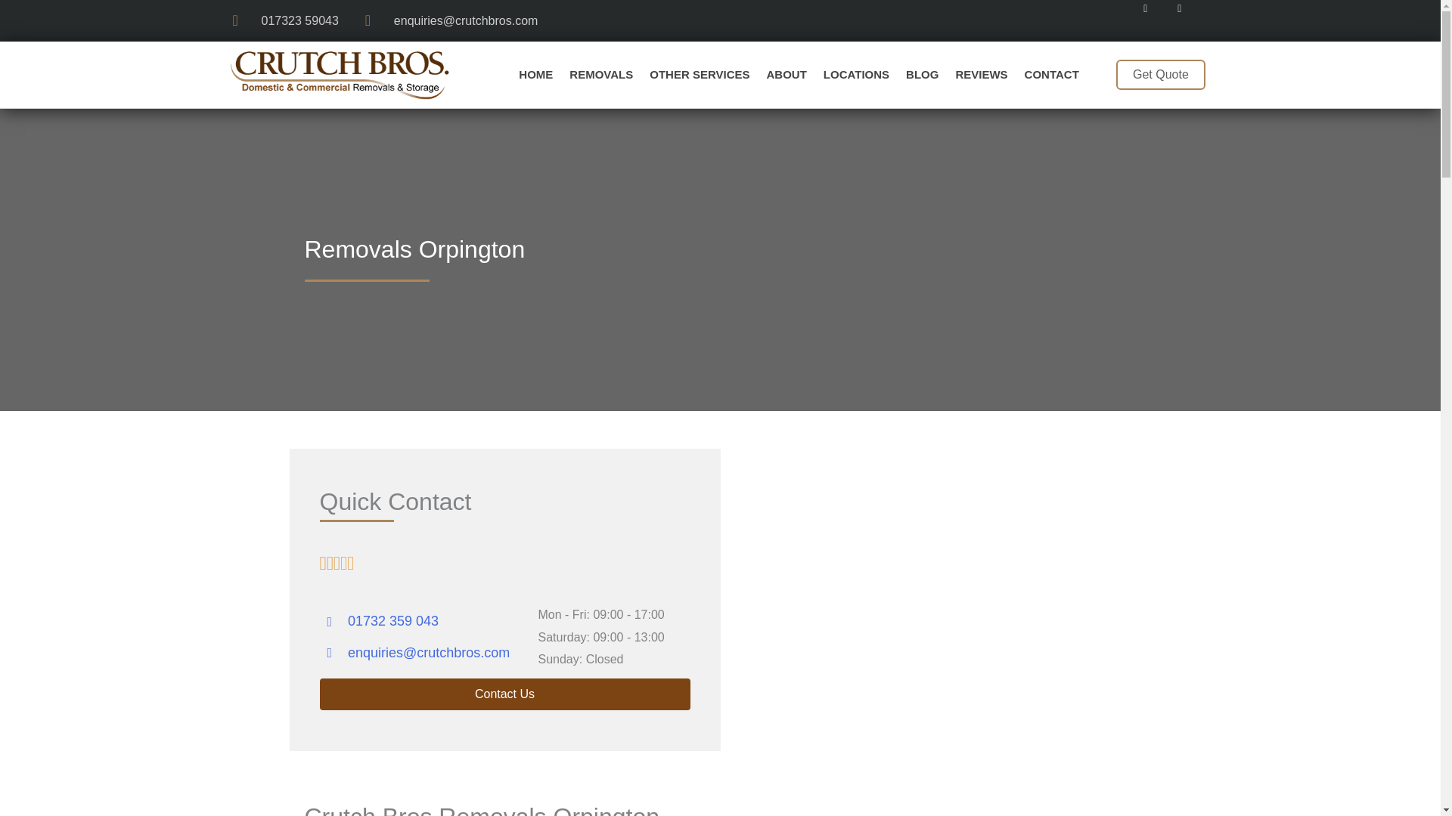 Image resolution: width=1452 pixels, height=816 pixels. What do you see at coordinates (1052, 74) in the screenshot?
I see `CONTACT` at bounding box center [1052, 74].